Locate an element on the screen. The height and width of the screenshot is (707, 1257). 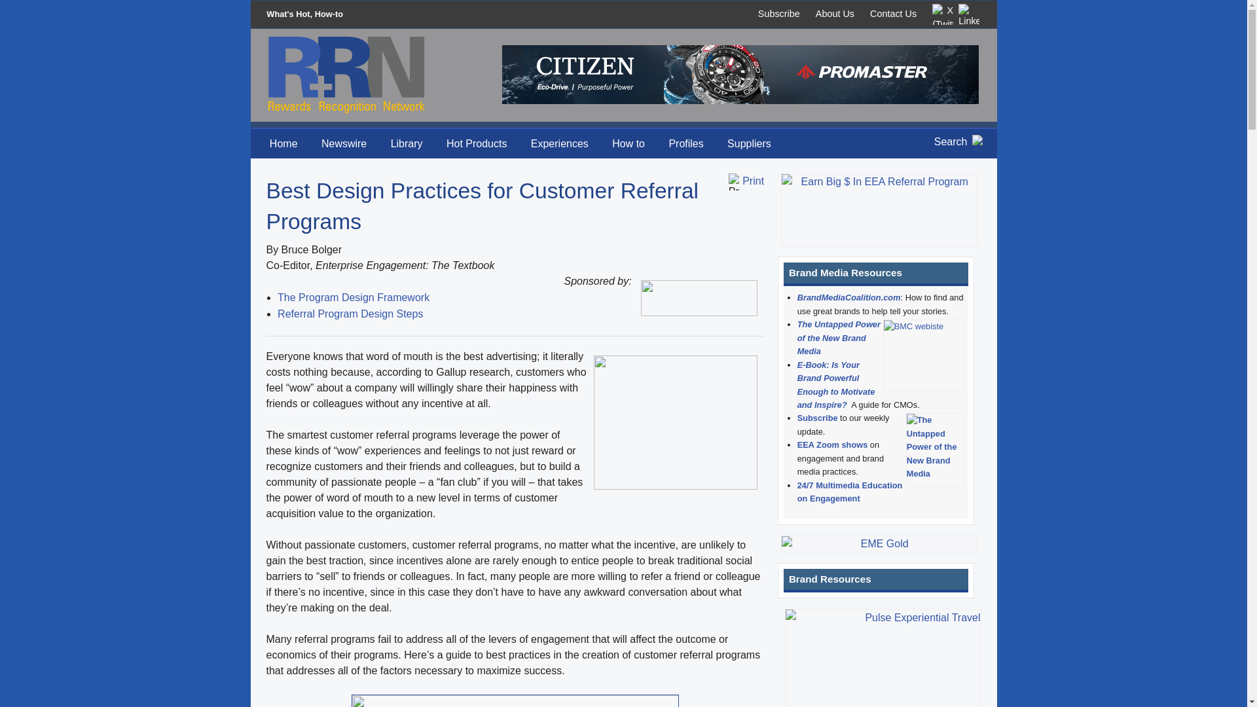
Newswire is located at coordinates (344, 143).